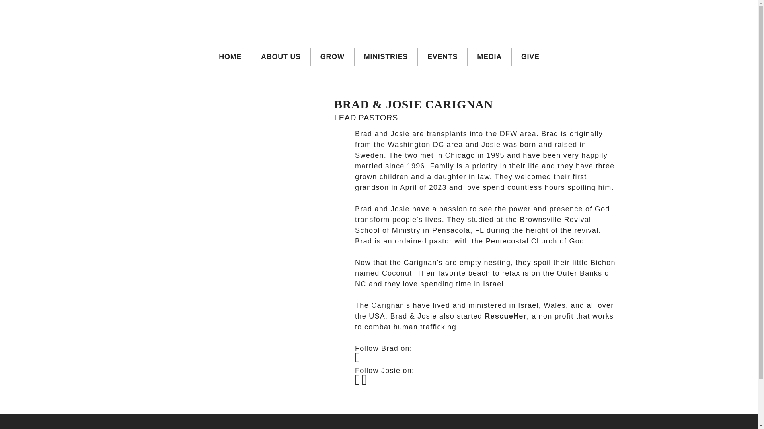 This screenshot has width=764, height=429. I want to click on MINISTRIES, so click(386, 56).